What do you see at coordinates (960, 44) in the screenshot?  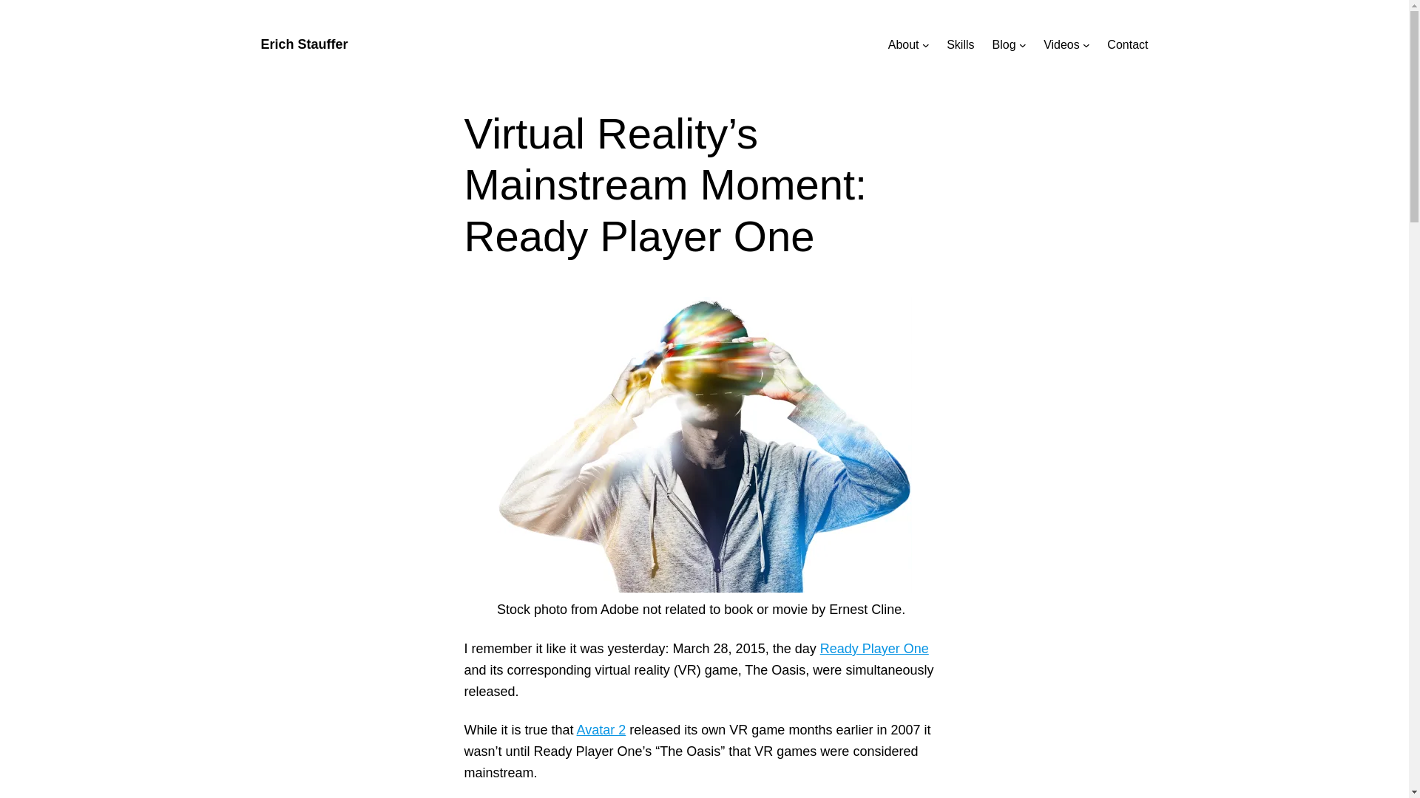 I see `Skills` at bounding box center [960, 44].